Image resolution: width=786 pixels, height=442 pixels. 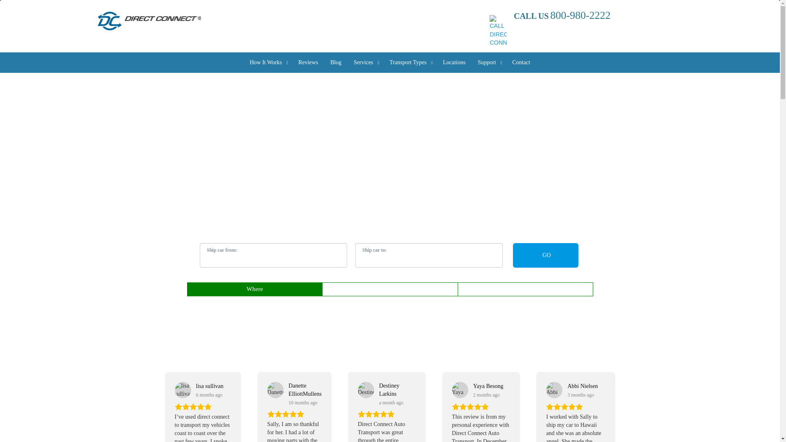 What do you see at coordinates (308, 63) in the screenshot?
I see `Reviews` at bounding box center [308, 63].